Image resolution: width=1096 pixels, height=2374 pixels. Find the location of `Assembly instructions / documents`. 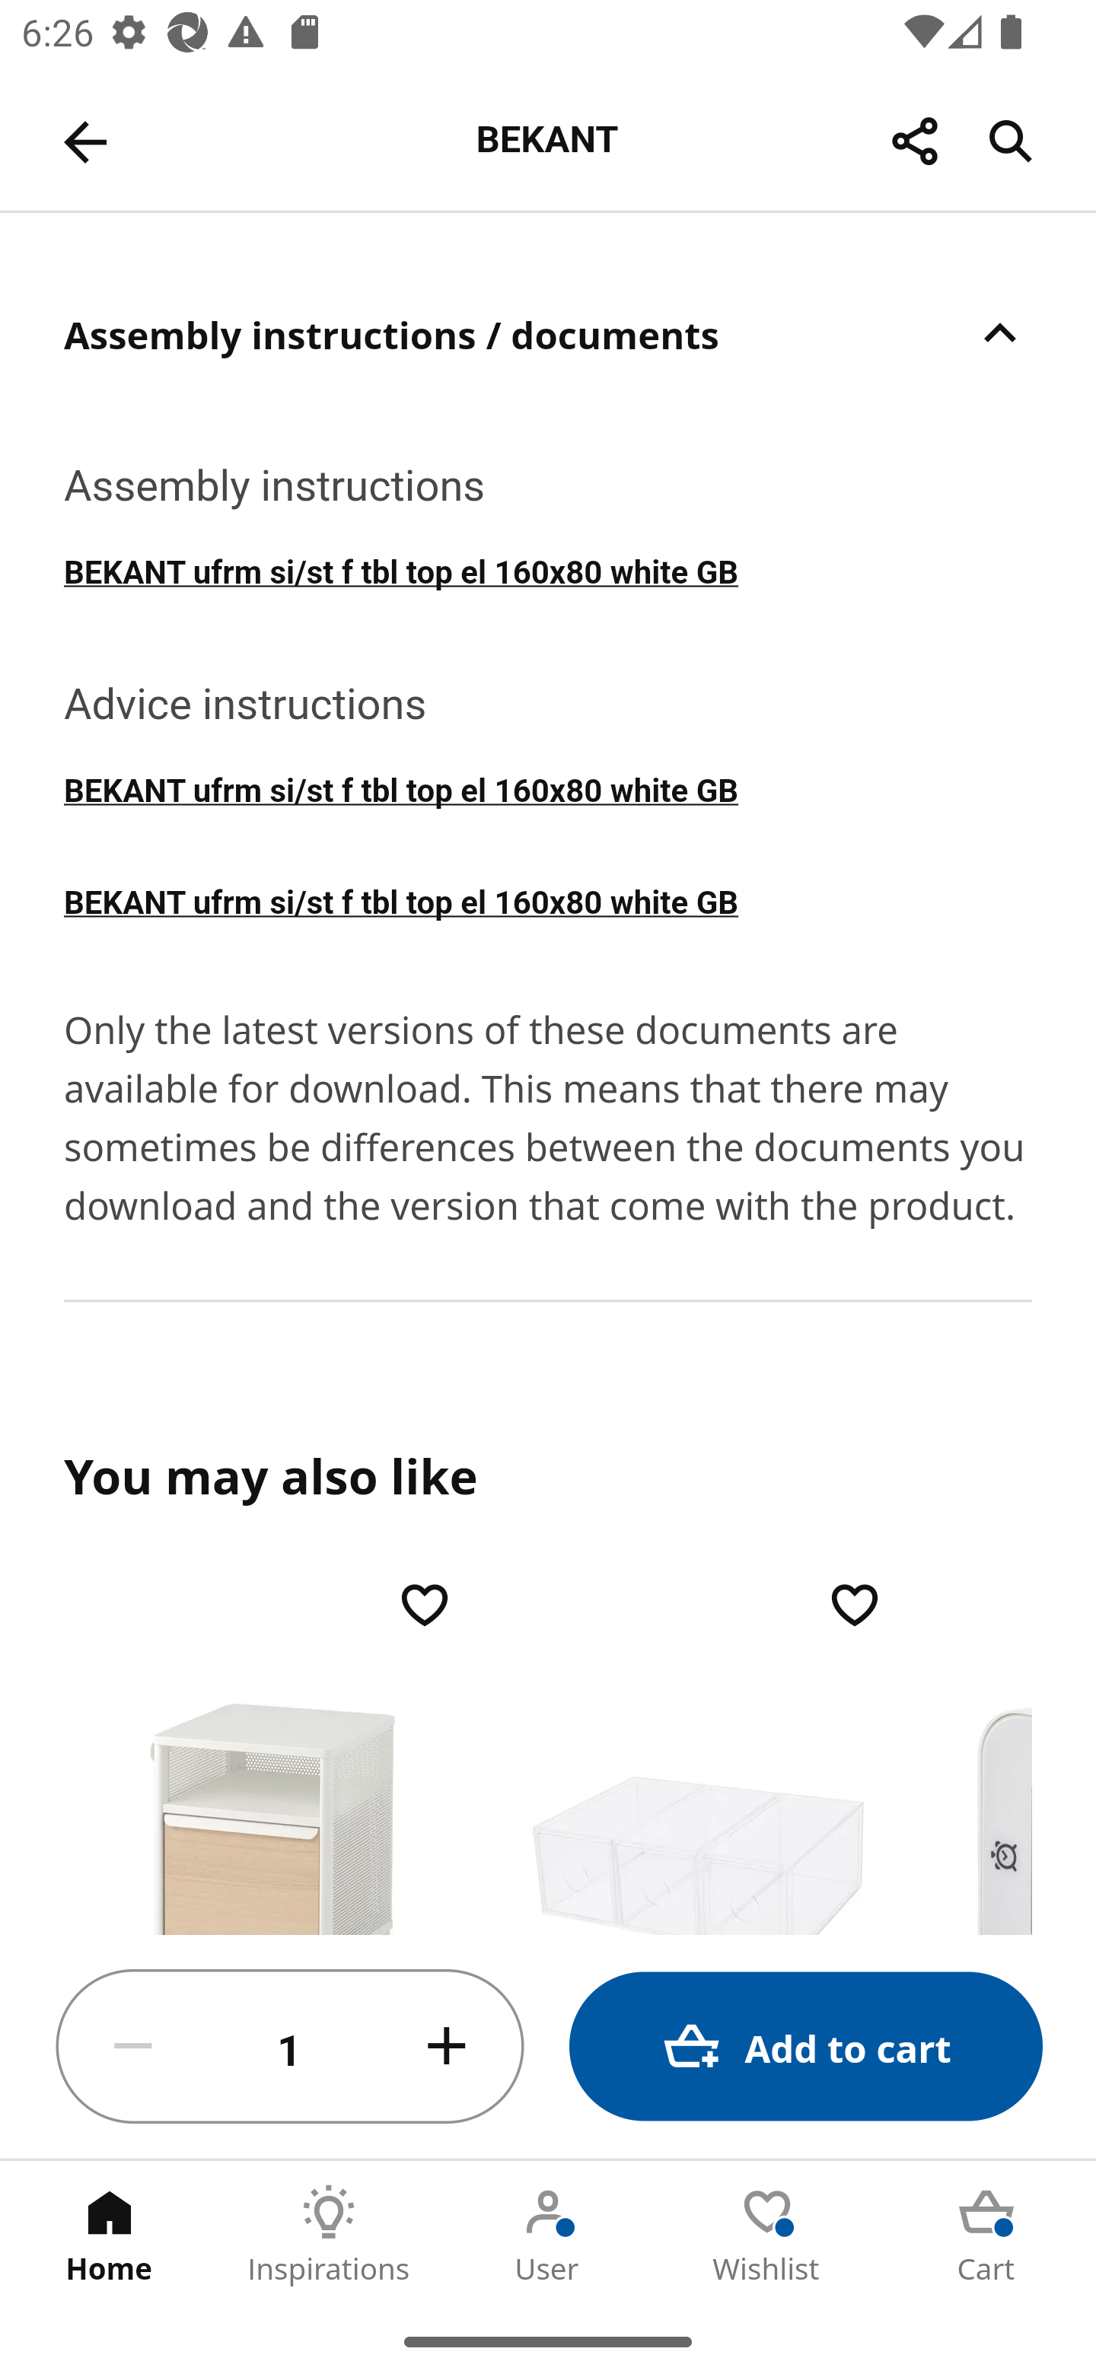

Assembly instructions / documents is located at coordinates (548, 333).